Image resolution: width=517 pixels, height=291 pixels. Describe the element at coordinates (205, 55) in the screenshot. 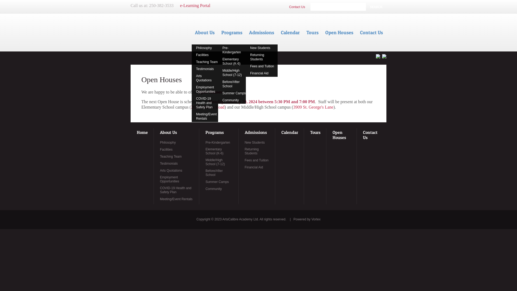

I see `Facilities` at that location.